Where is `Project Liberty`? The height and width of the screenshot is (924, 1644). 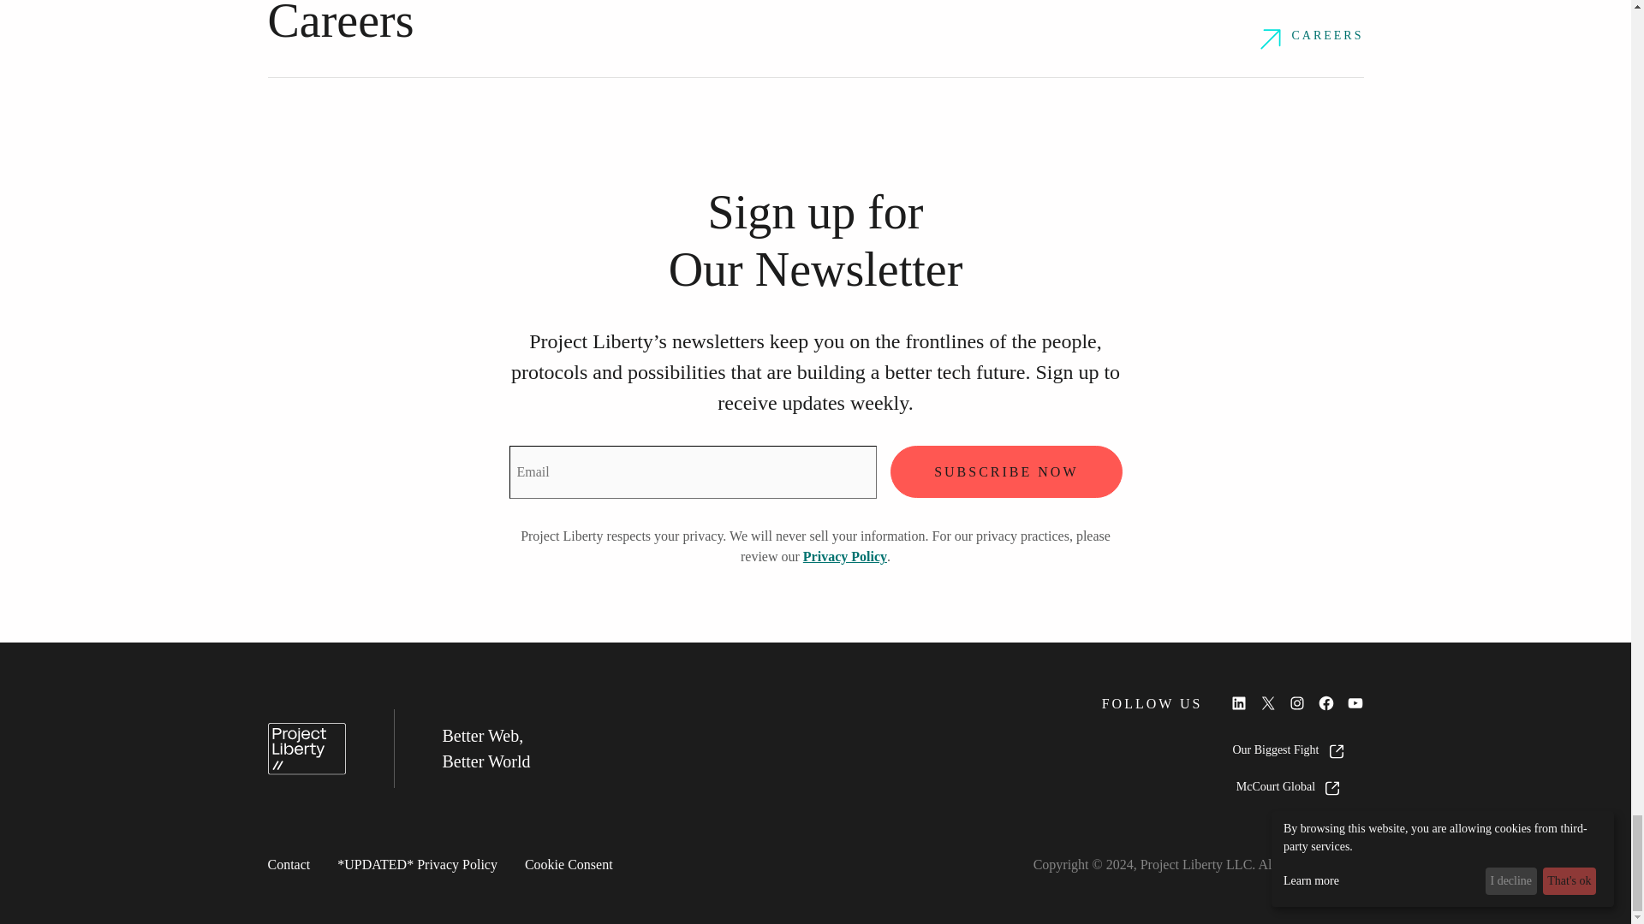
Project Liberty is located at coordinates (306, 749).